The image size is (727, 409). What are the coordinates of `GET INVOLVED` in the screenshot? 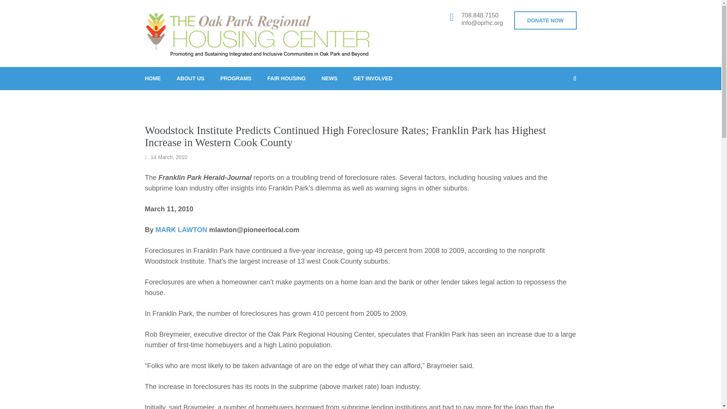 It's located at (373, 78).